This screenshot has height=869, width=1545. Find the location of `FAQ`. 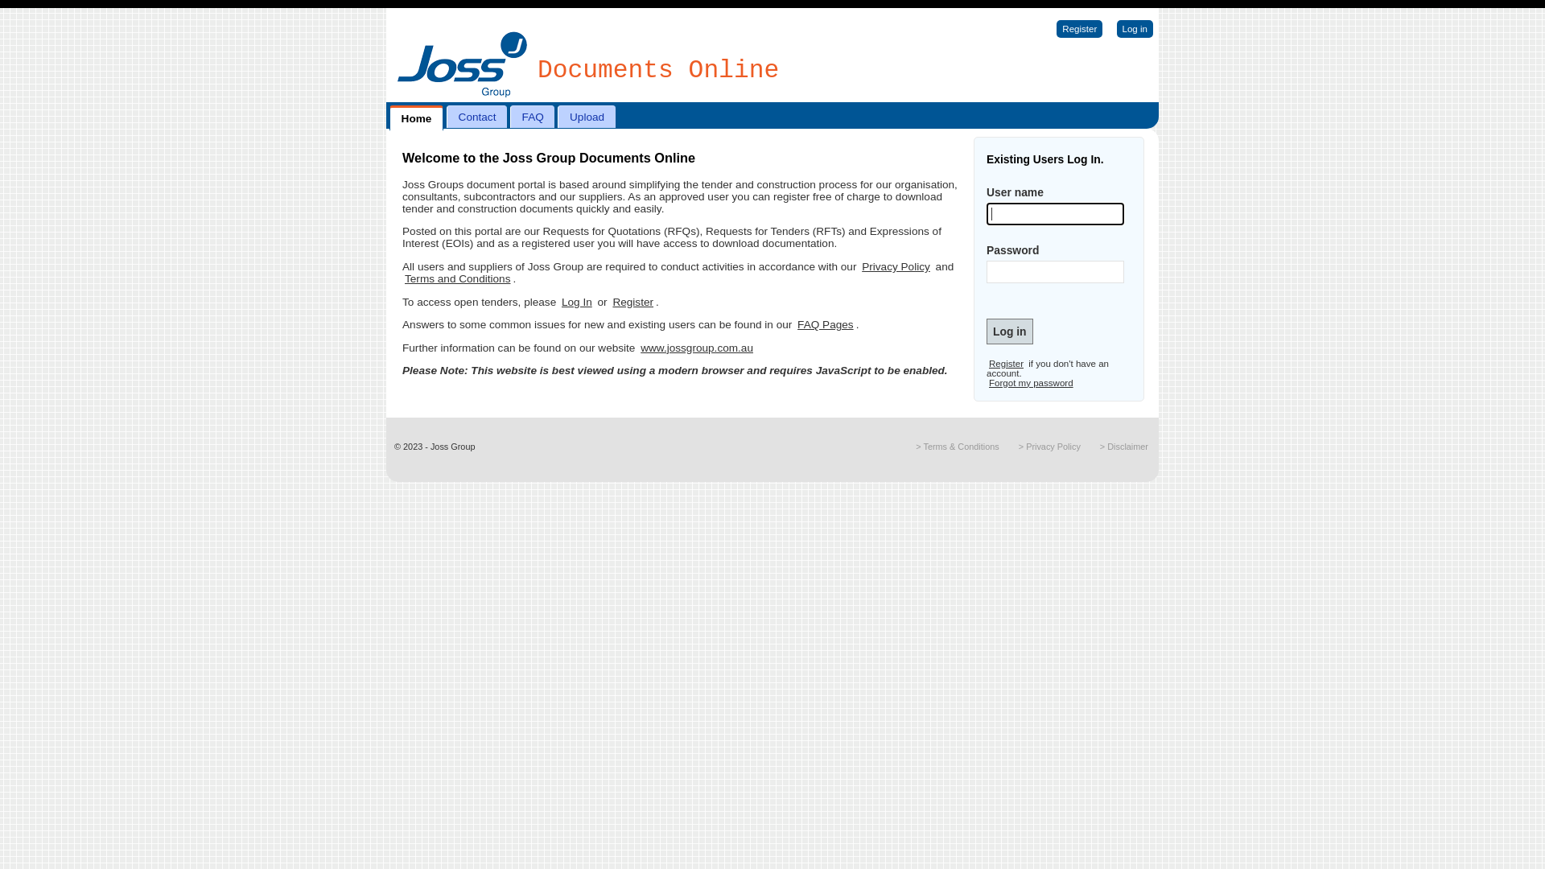

FAQ is located at coordinates (533, 117).